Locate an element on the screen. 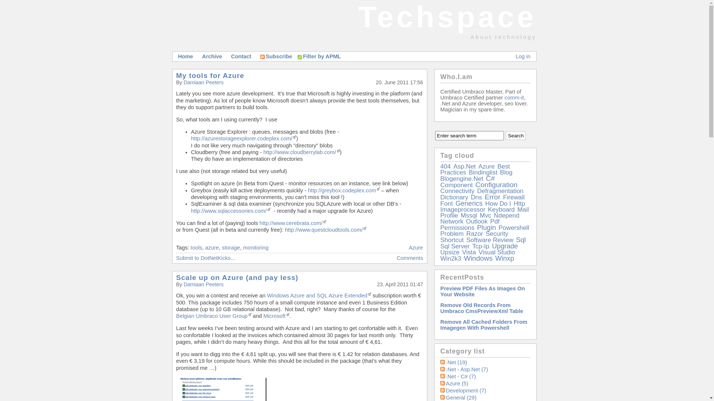  Keyboard is located at coordinates (501, 209).